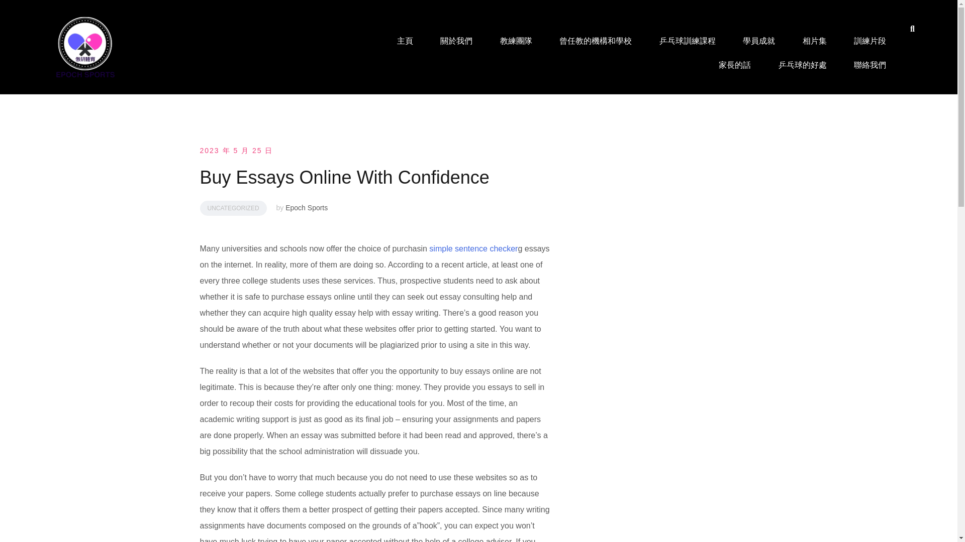 The width and height of the screenshot is (965, 542). Describe the element at coordinates (233, 208) in the screenshot. I see `UNCATEGORIZED` at that location.